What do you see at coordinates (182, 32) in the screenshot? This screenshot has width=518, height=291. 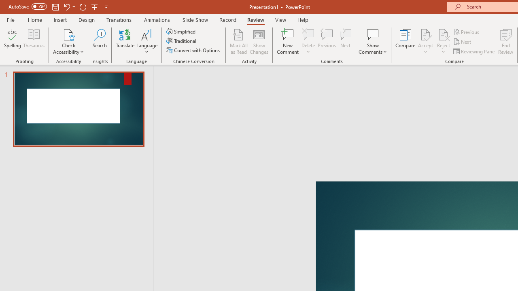 I see `Simplified` at bounding box center [182, 32].